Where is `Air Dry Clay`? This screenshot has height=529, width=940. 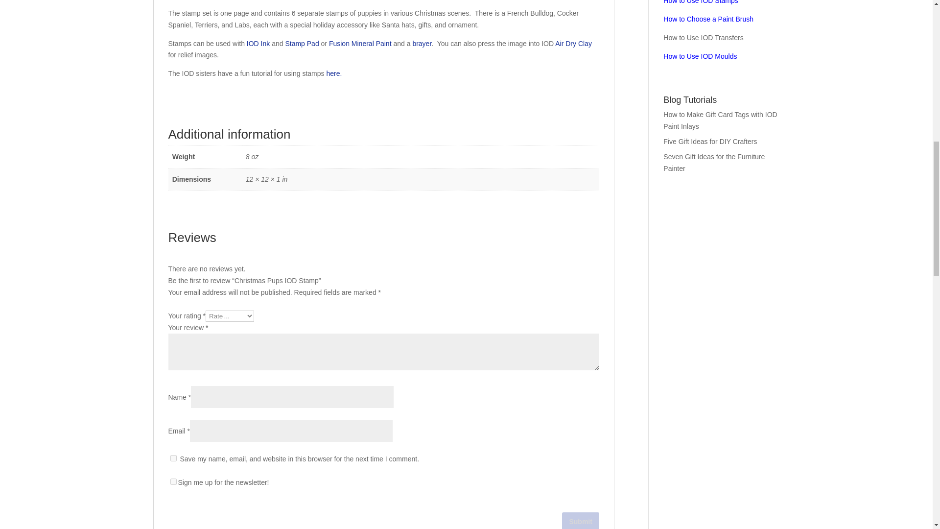 Air Dry Clay is located at coordinates (574, 44).